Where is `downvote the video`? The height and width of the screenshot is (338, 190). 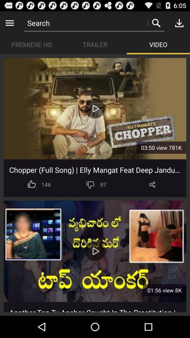 downvote the video is located at coordinates (90, 184).